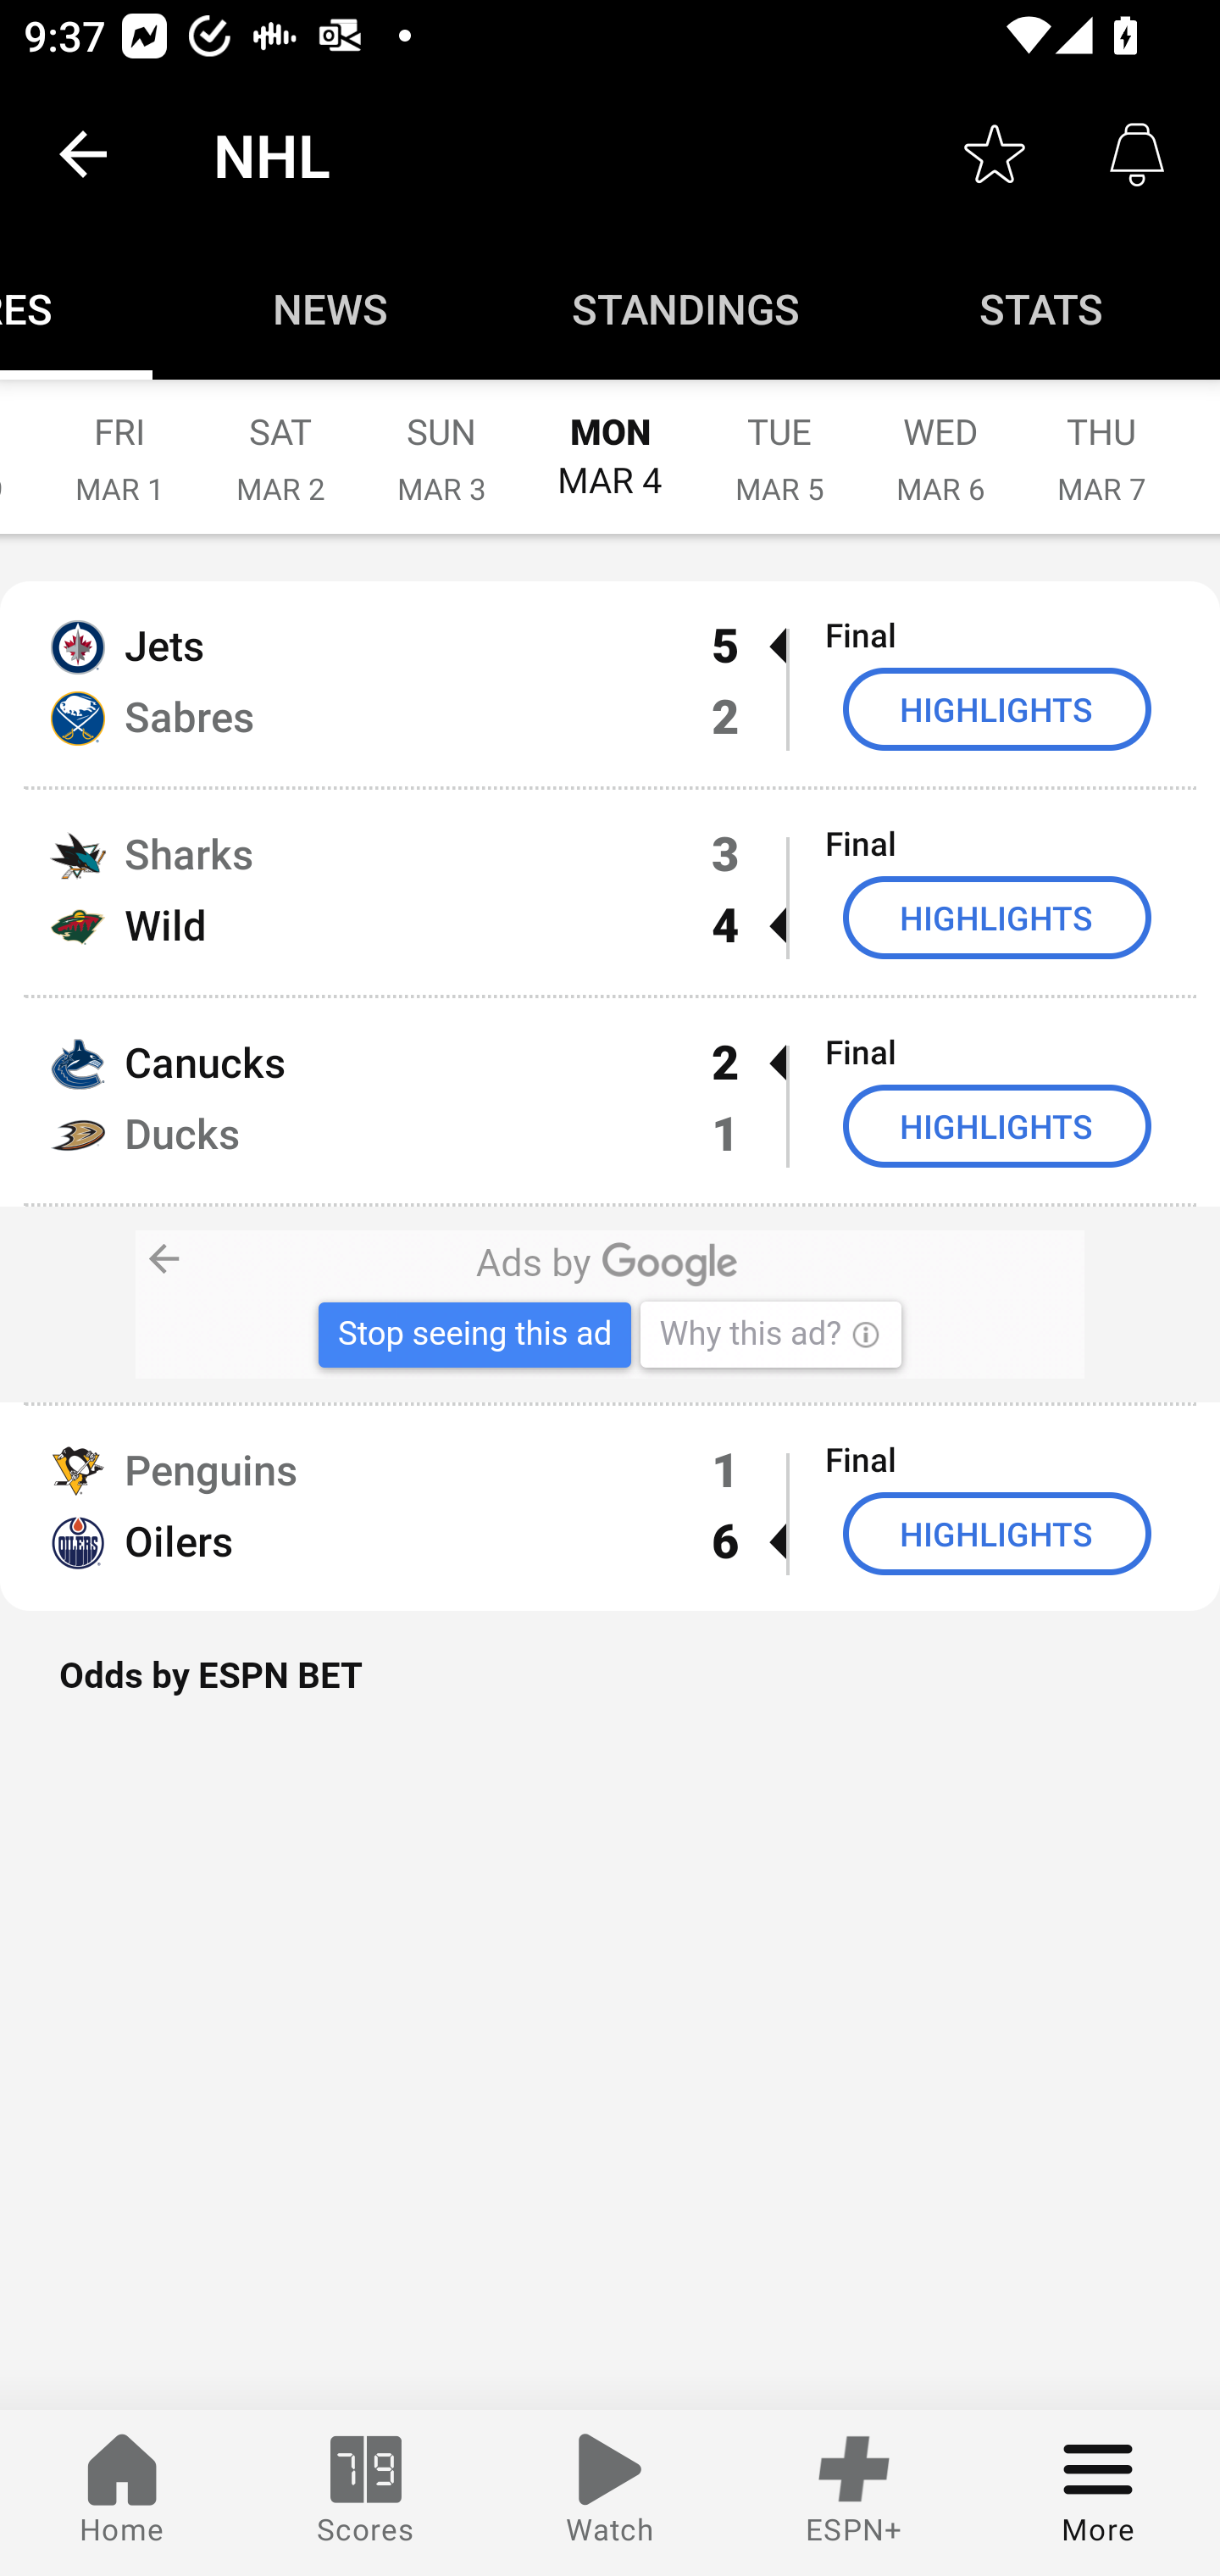 This screenshot has height=2576, width=1220. Describe the element at coordinates (940, 441) in the screenshot. I see `WED MAR 6` at that location.